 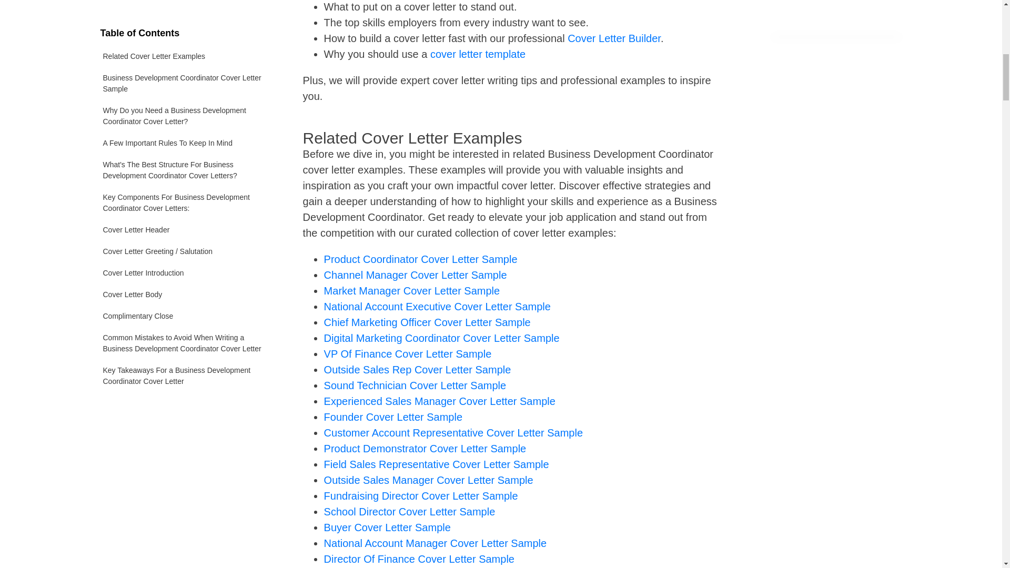 I want to click on Market Manager Cover Letter Sample, so click(x=412, y=290).